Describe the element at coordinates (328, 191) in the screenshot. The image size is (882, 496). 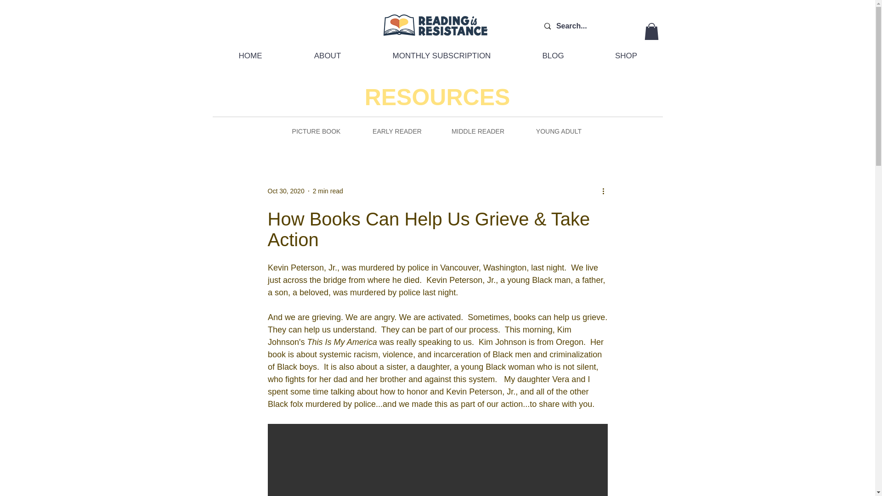
I see `2 min read` at that location.